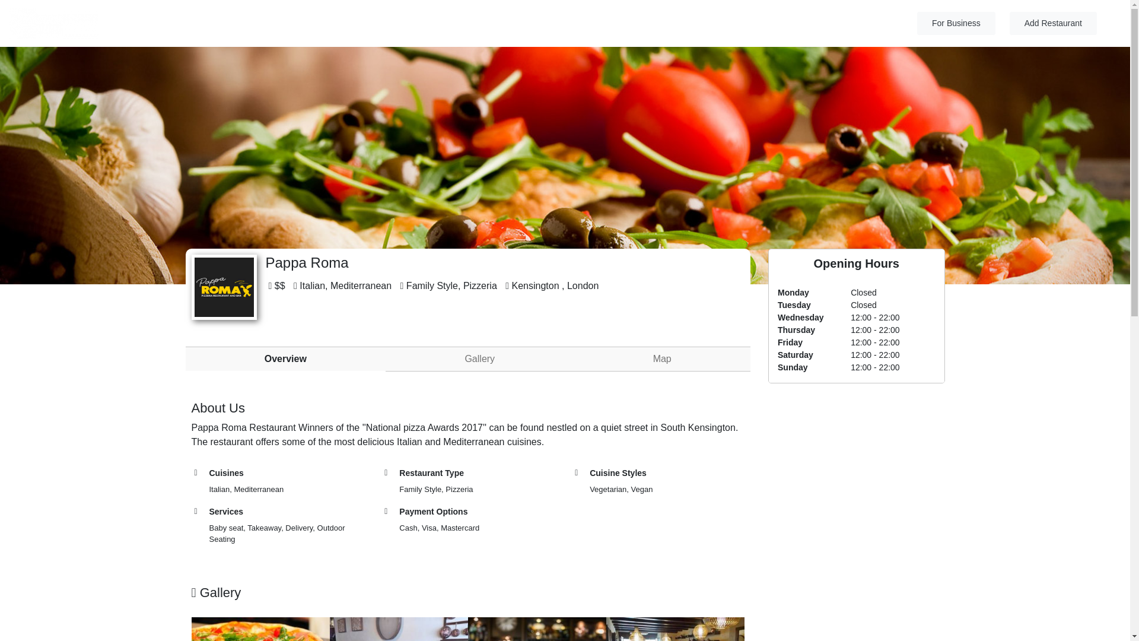 This screenshot has height=641, width=1139. I want to click on Family Style, so click(432, 286).